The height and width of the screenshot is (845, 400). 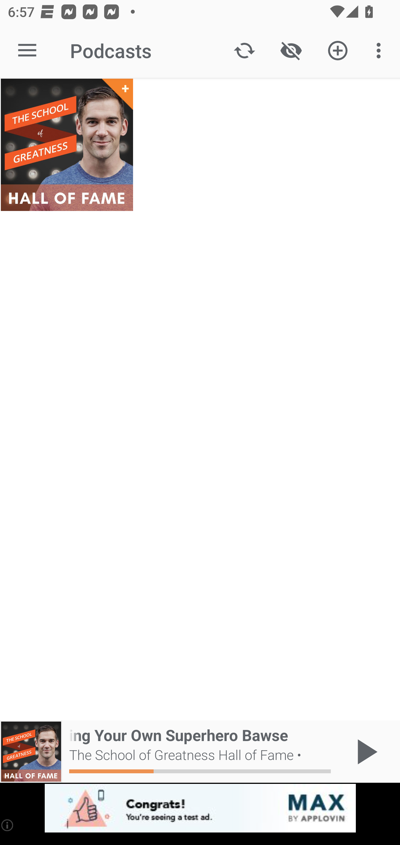 What do you see at coordinates (8, 825) in the screenshot?
I see `(i)` at bounding box center [8, 825].